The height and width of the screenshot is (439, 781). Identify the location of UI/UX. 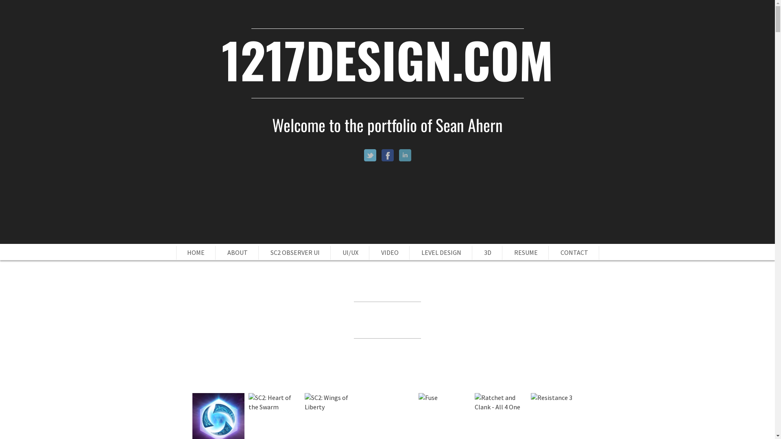
(351, 252).